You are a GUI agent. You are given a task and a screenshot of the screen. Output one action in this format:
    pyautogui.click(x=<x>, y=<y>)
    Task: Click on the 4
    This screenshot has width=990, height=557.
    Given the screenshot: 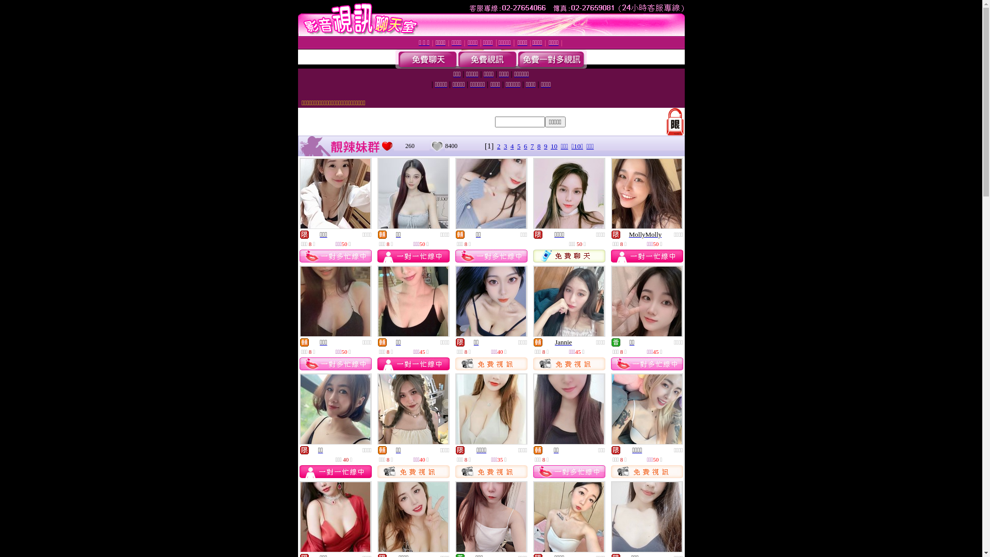 What is the action you would take?
    pyautogui.click(x=513, y=146)
    